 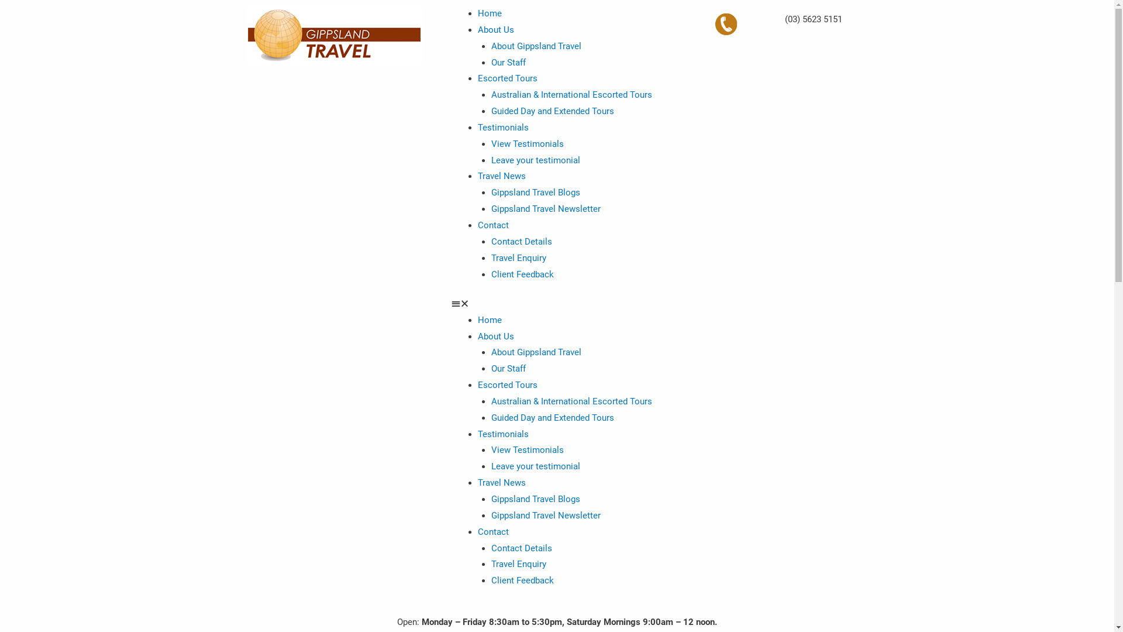 I want to click on Guided Day and Extended Tours, so click(x=553, y=111).